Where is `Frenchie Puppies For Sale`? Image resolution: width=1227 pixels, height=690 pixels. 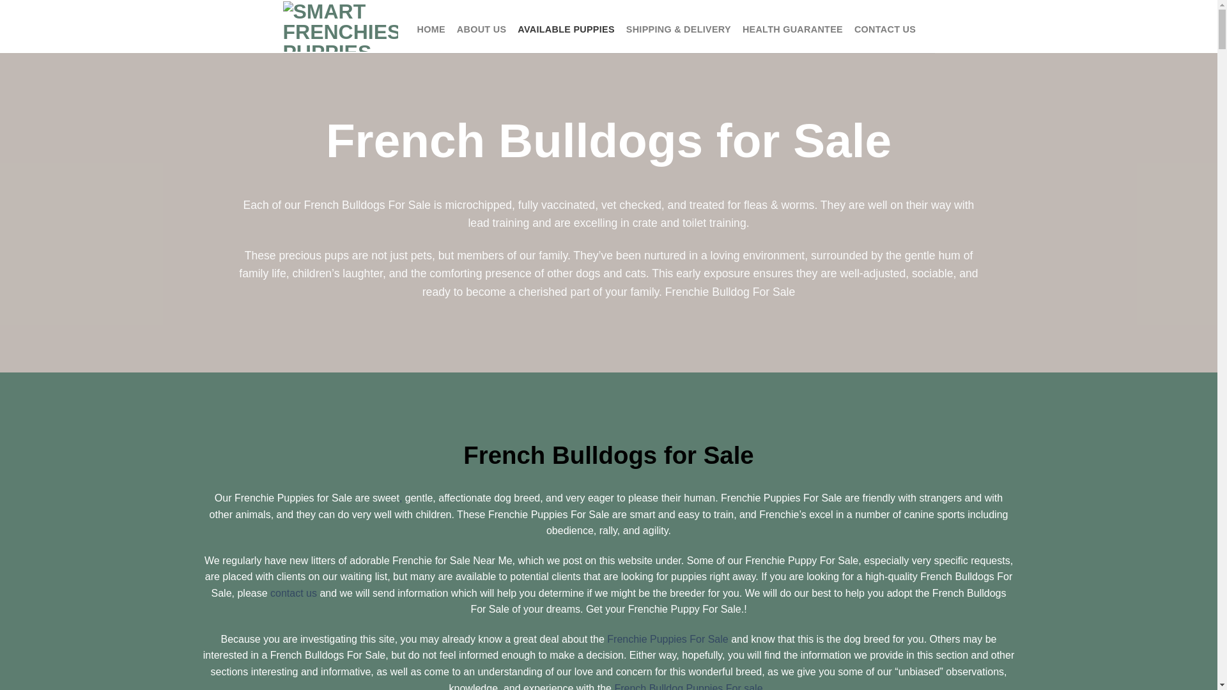 Frenchie Puppies For Sale is located at coordinates (667, 639).